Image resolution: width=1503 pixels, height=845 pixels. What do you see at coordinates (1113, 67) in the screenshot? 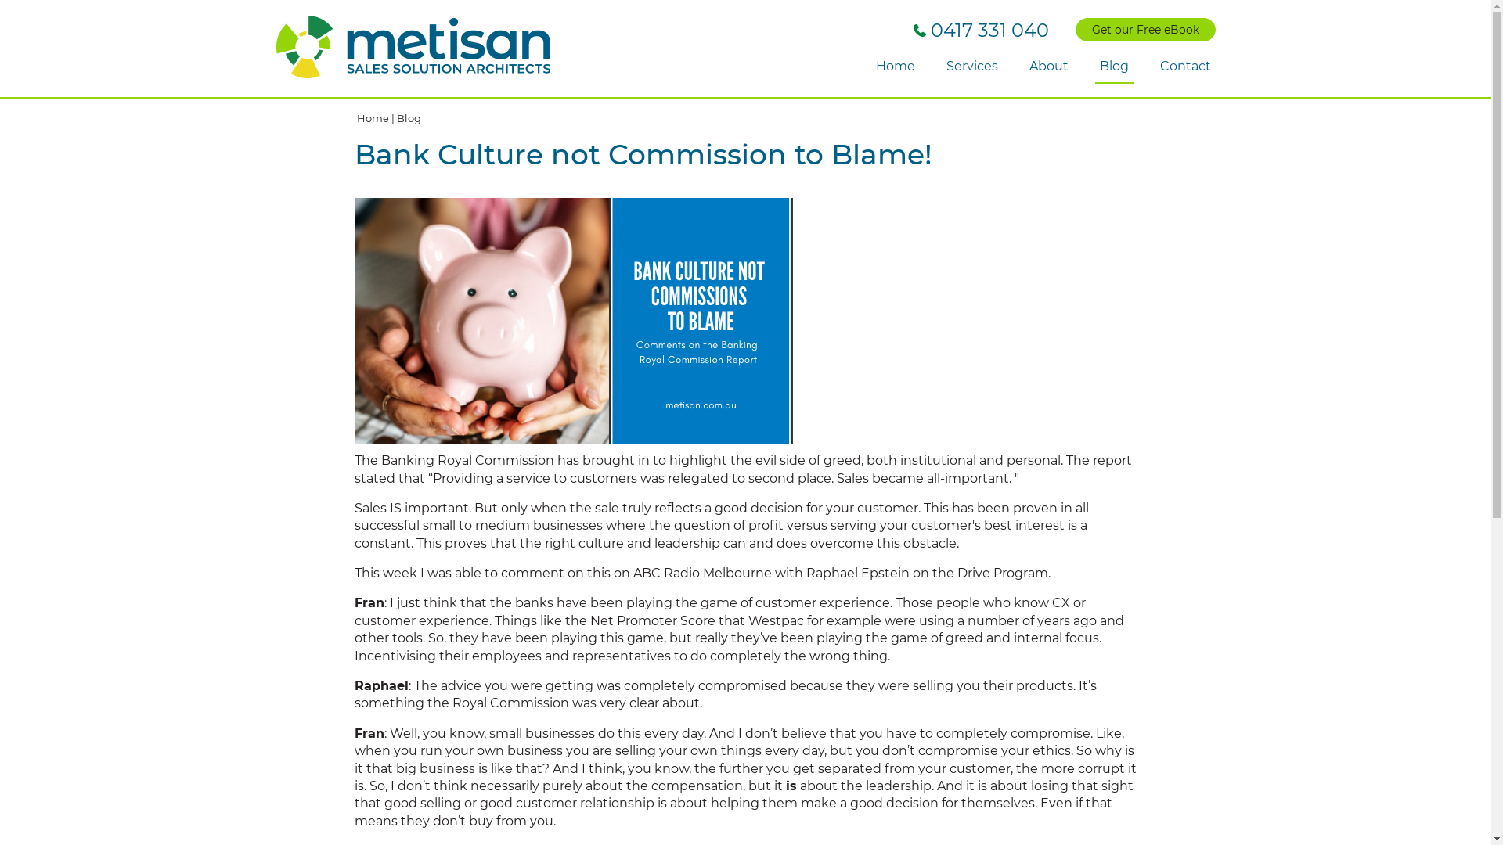
I see `Blog` at bounding box center [1113, 67].